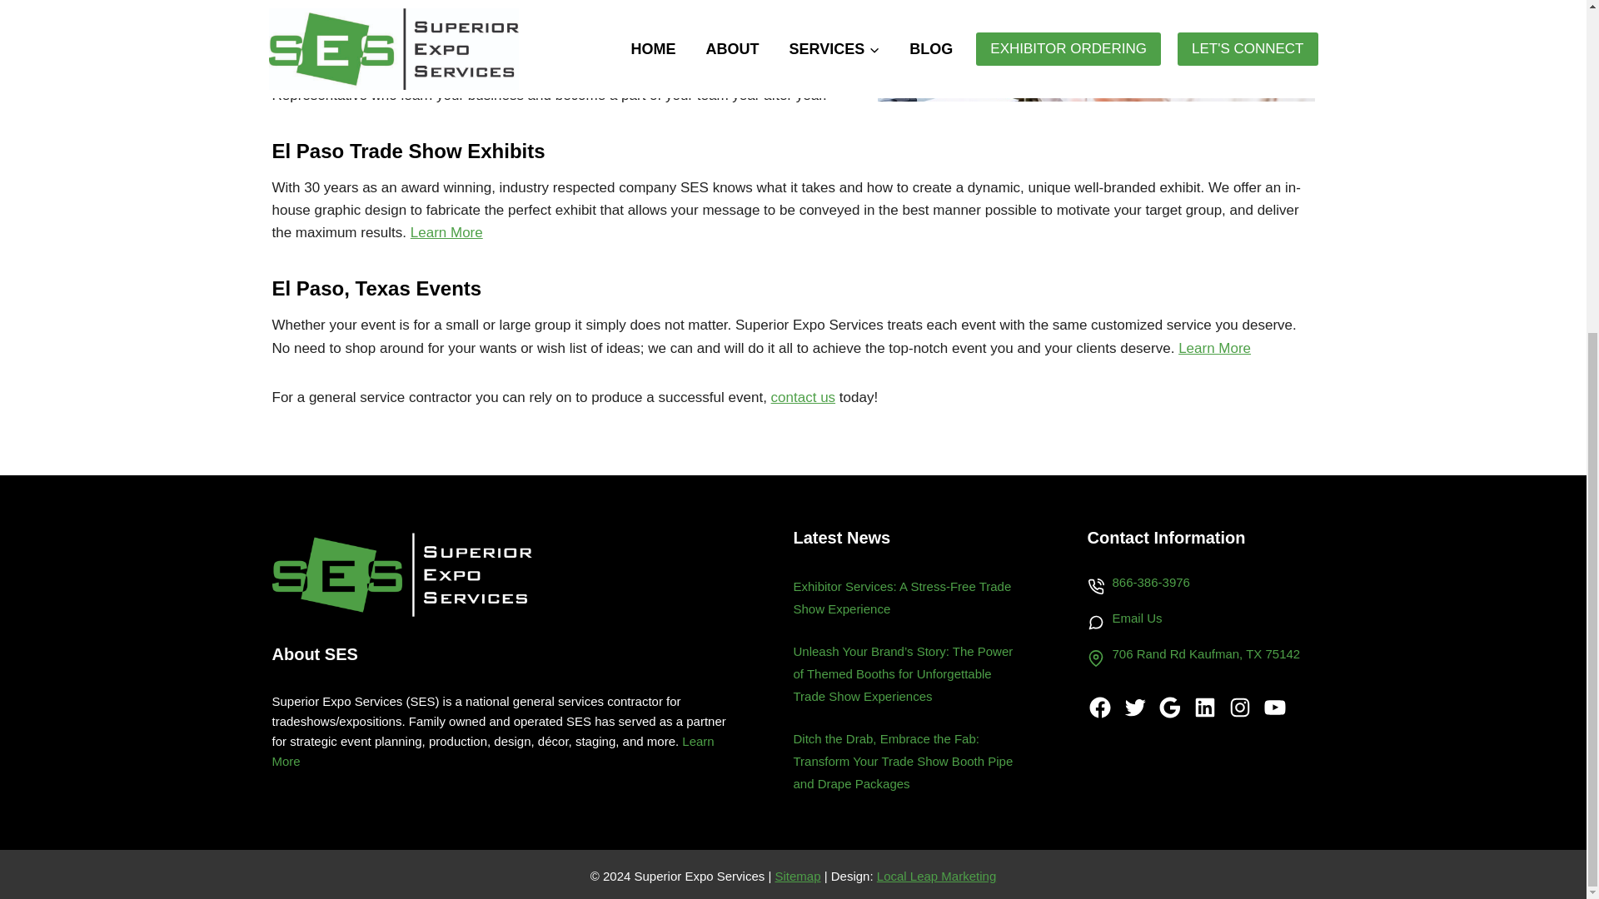  Describe the element at coordinates (1274, 708) in the screenshot. I see `YouTube` at that location.